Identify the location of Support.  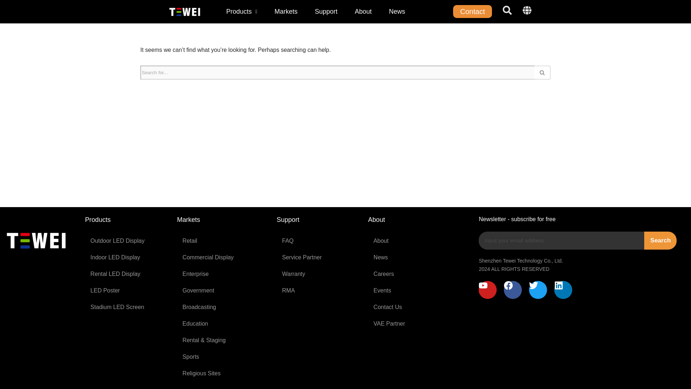
(326, 12).